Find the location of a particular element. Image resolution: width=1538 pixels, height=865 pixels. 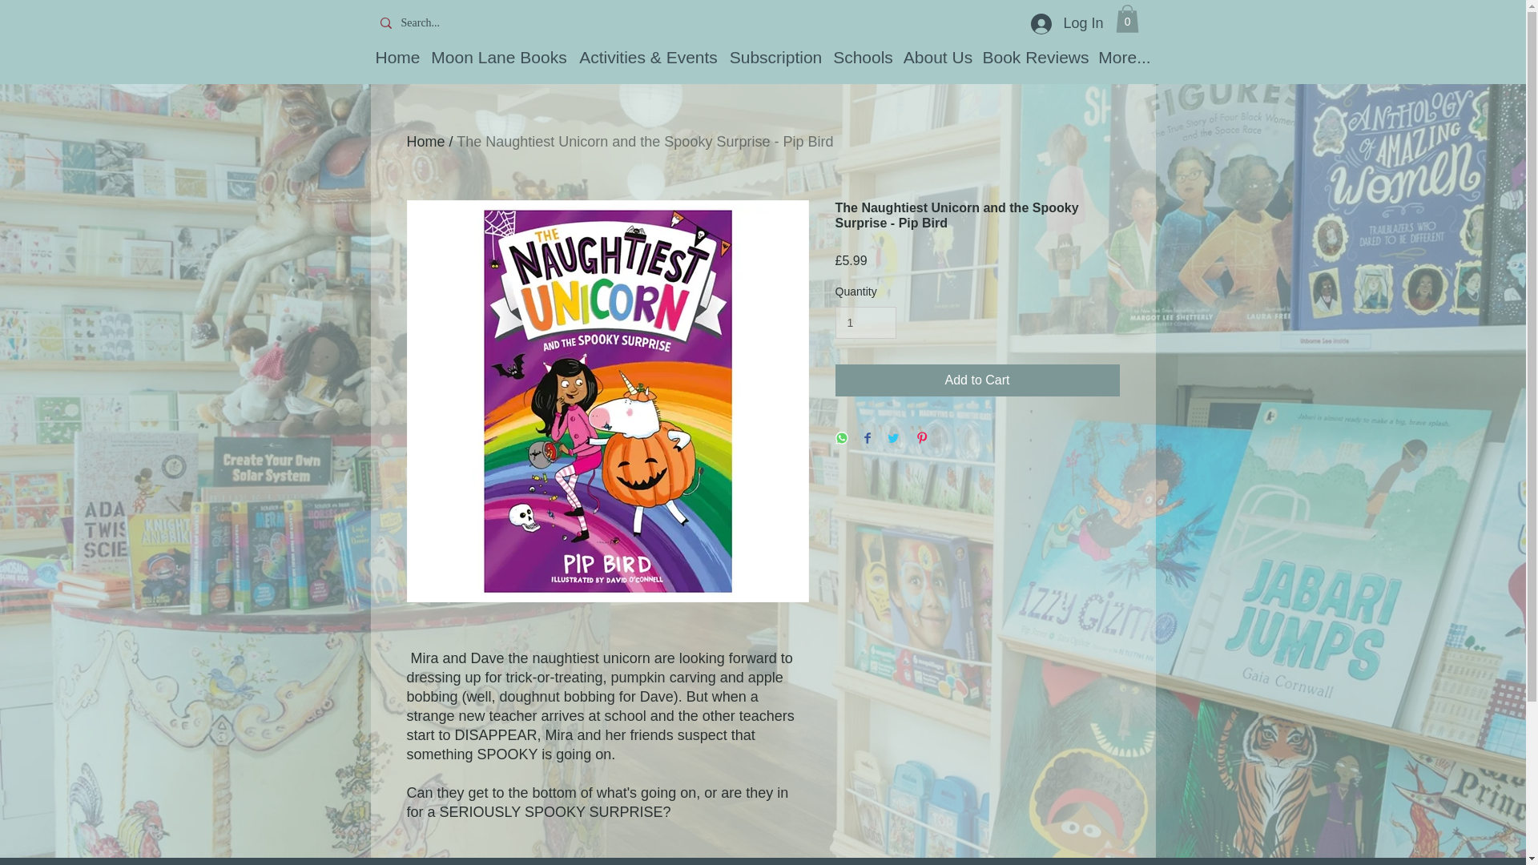

About Us is located at coordinates (937, 58).